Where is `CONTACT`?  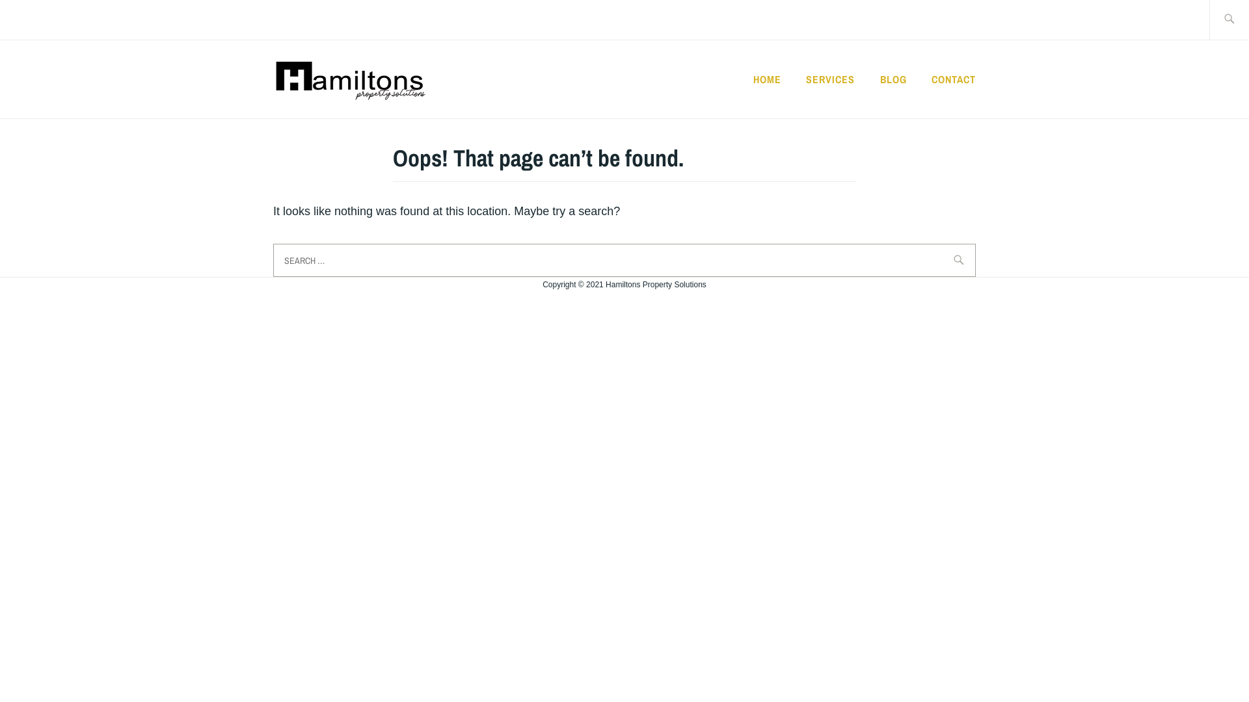 CONTACT is located at coordinates (954, 79).